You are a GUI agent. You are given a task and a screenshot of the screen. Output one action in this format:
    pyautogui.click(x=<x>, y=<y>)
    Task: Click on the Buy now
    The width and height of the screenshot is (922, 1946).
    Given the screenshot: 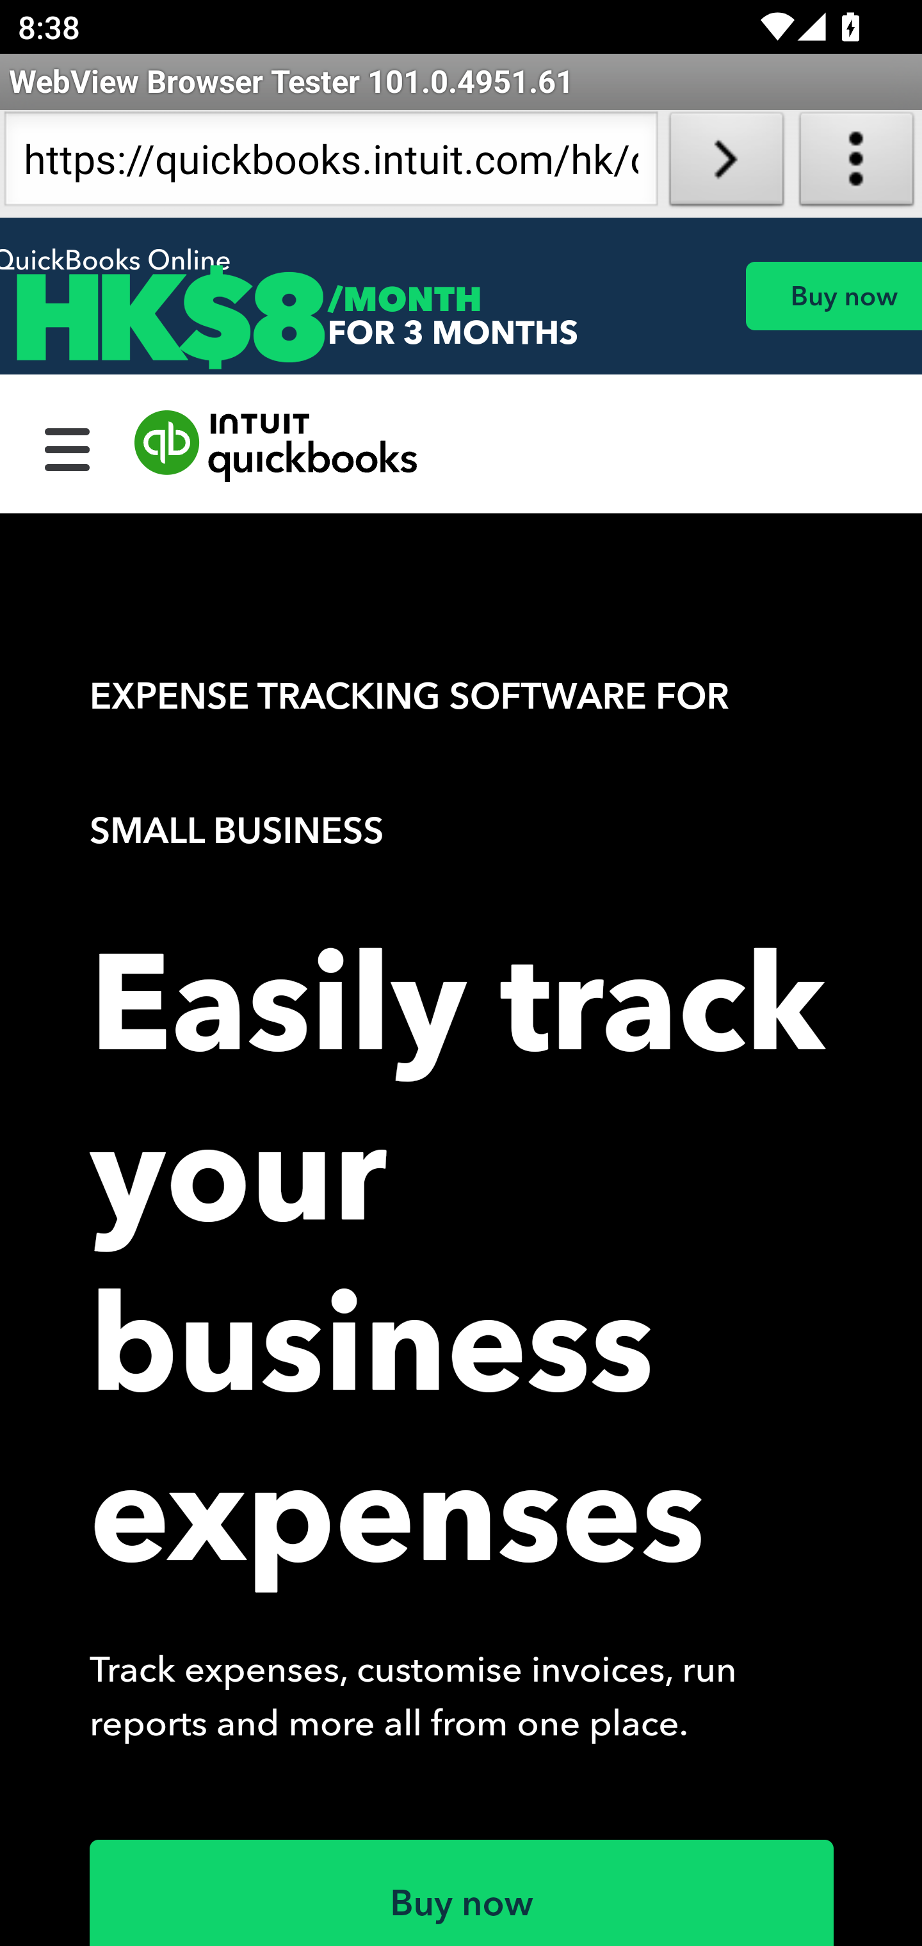 What is the action you would take?
    pyautogui.click(x=833, y=296)
    